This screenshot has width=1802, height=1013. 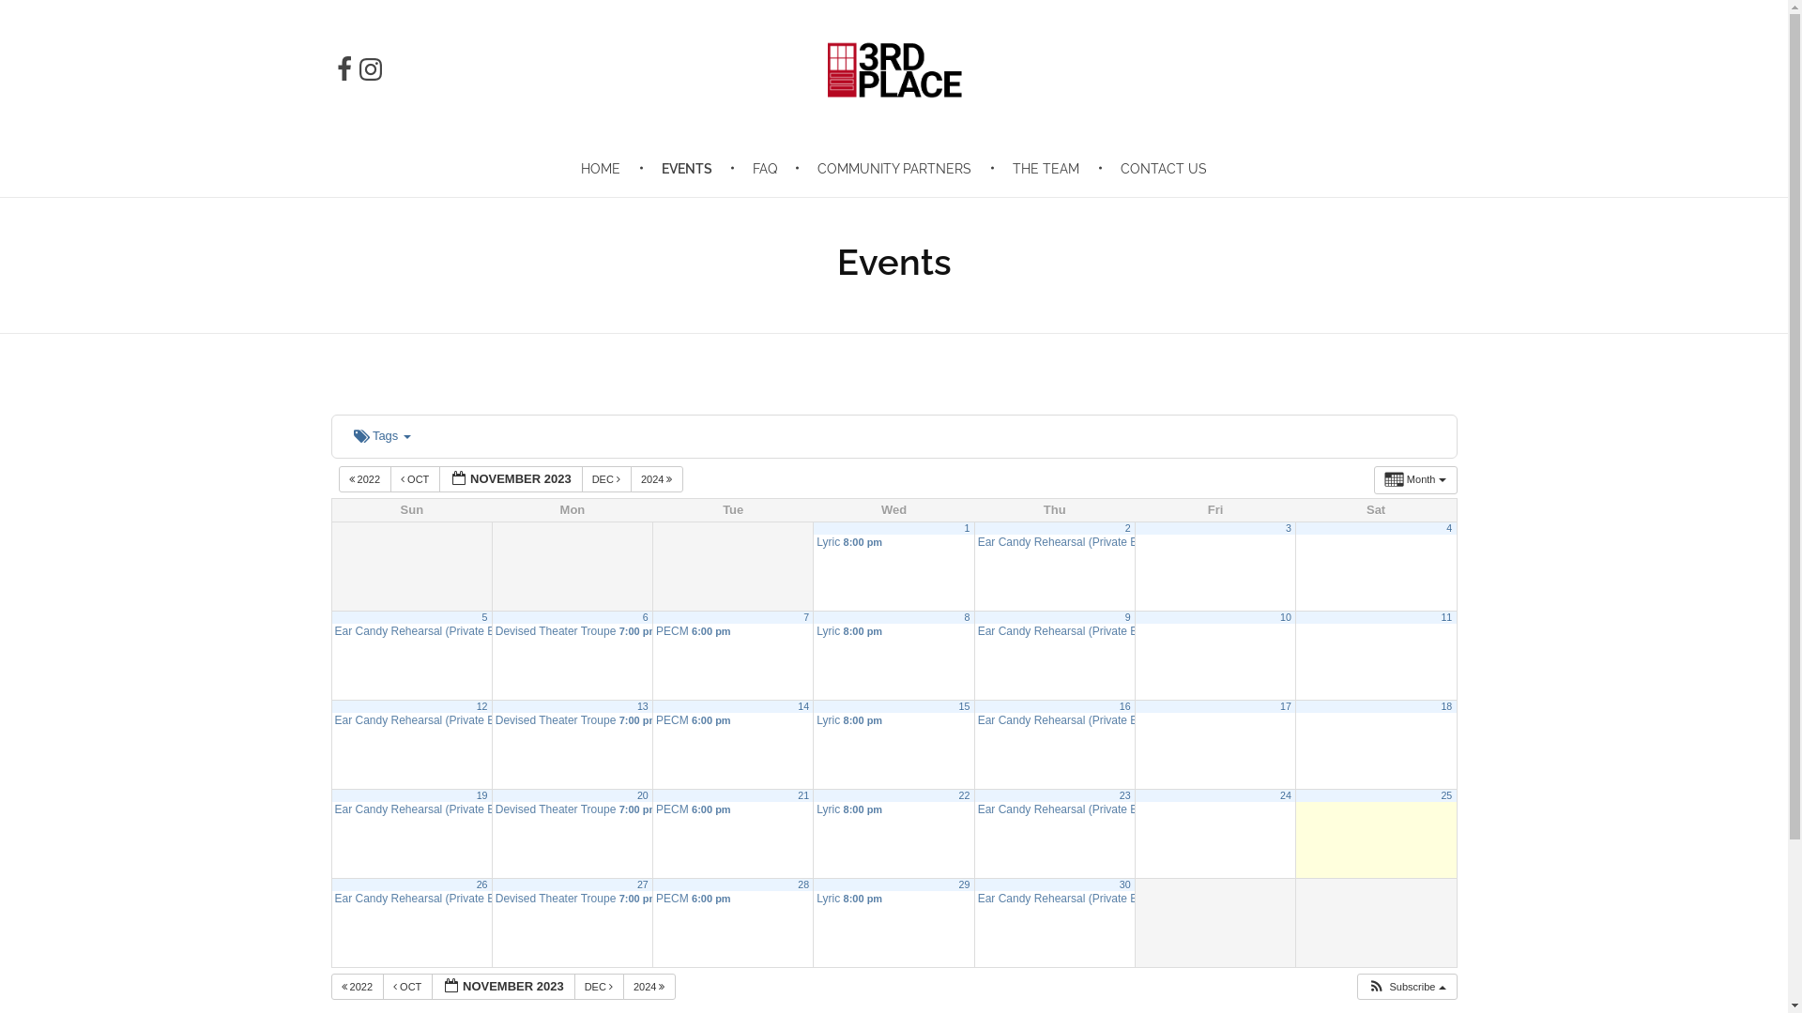 What do you see at coordinates (1286, 795) in the screenshot?
I see `24` at bounding box center [1286, 795].